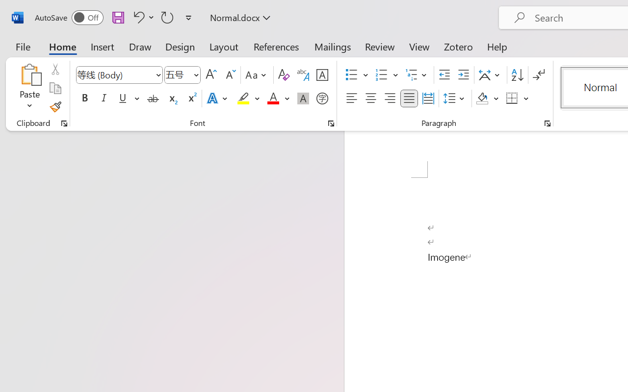  I want to click on Subscript, so click(172, 98).